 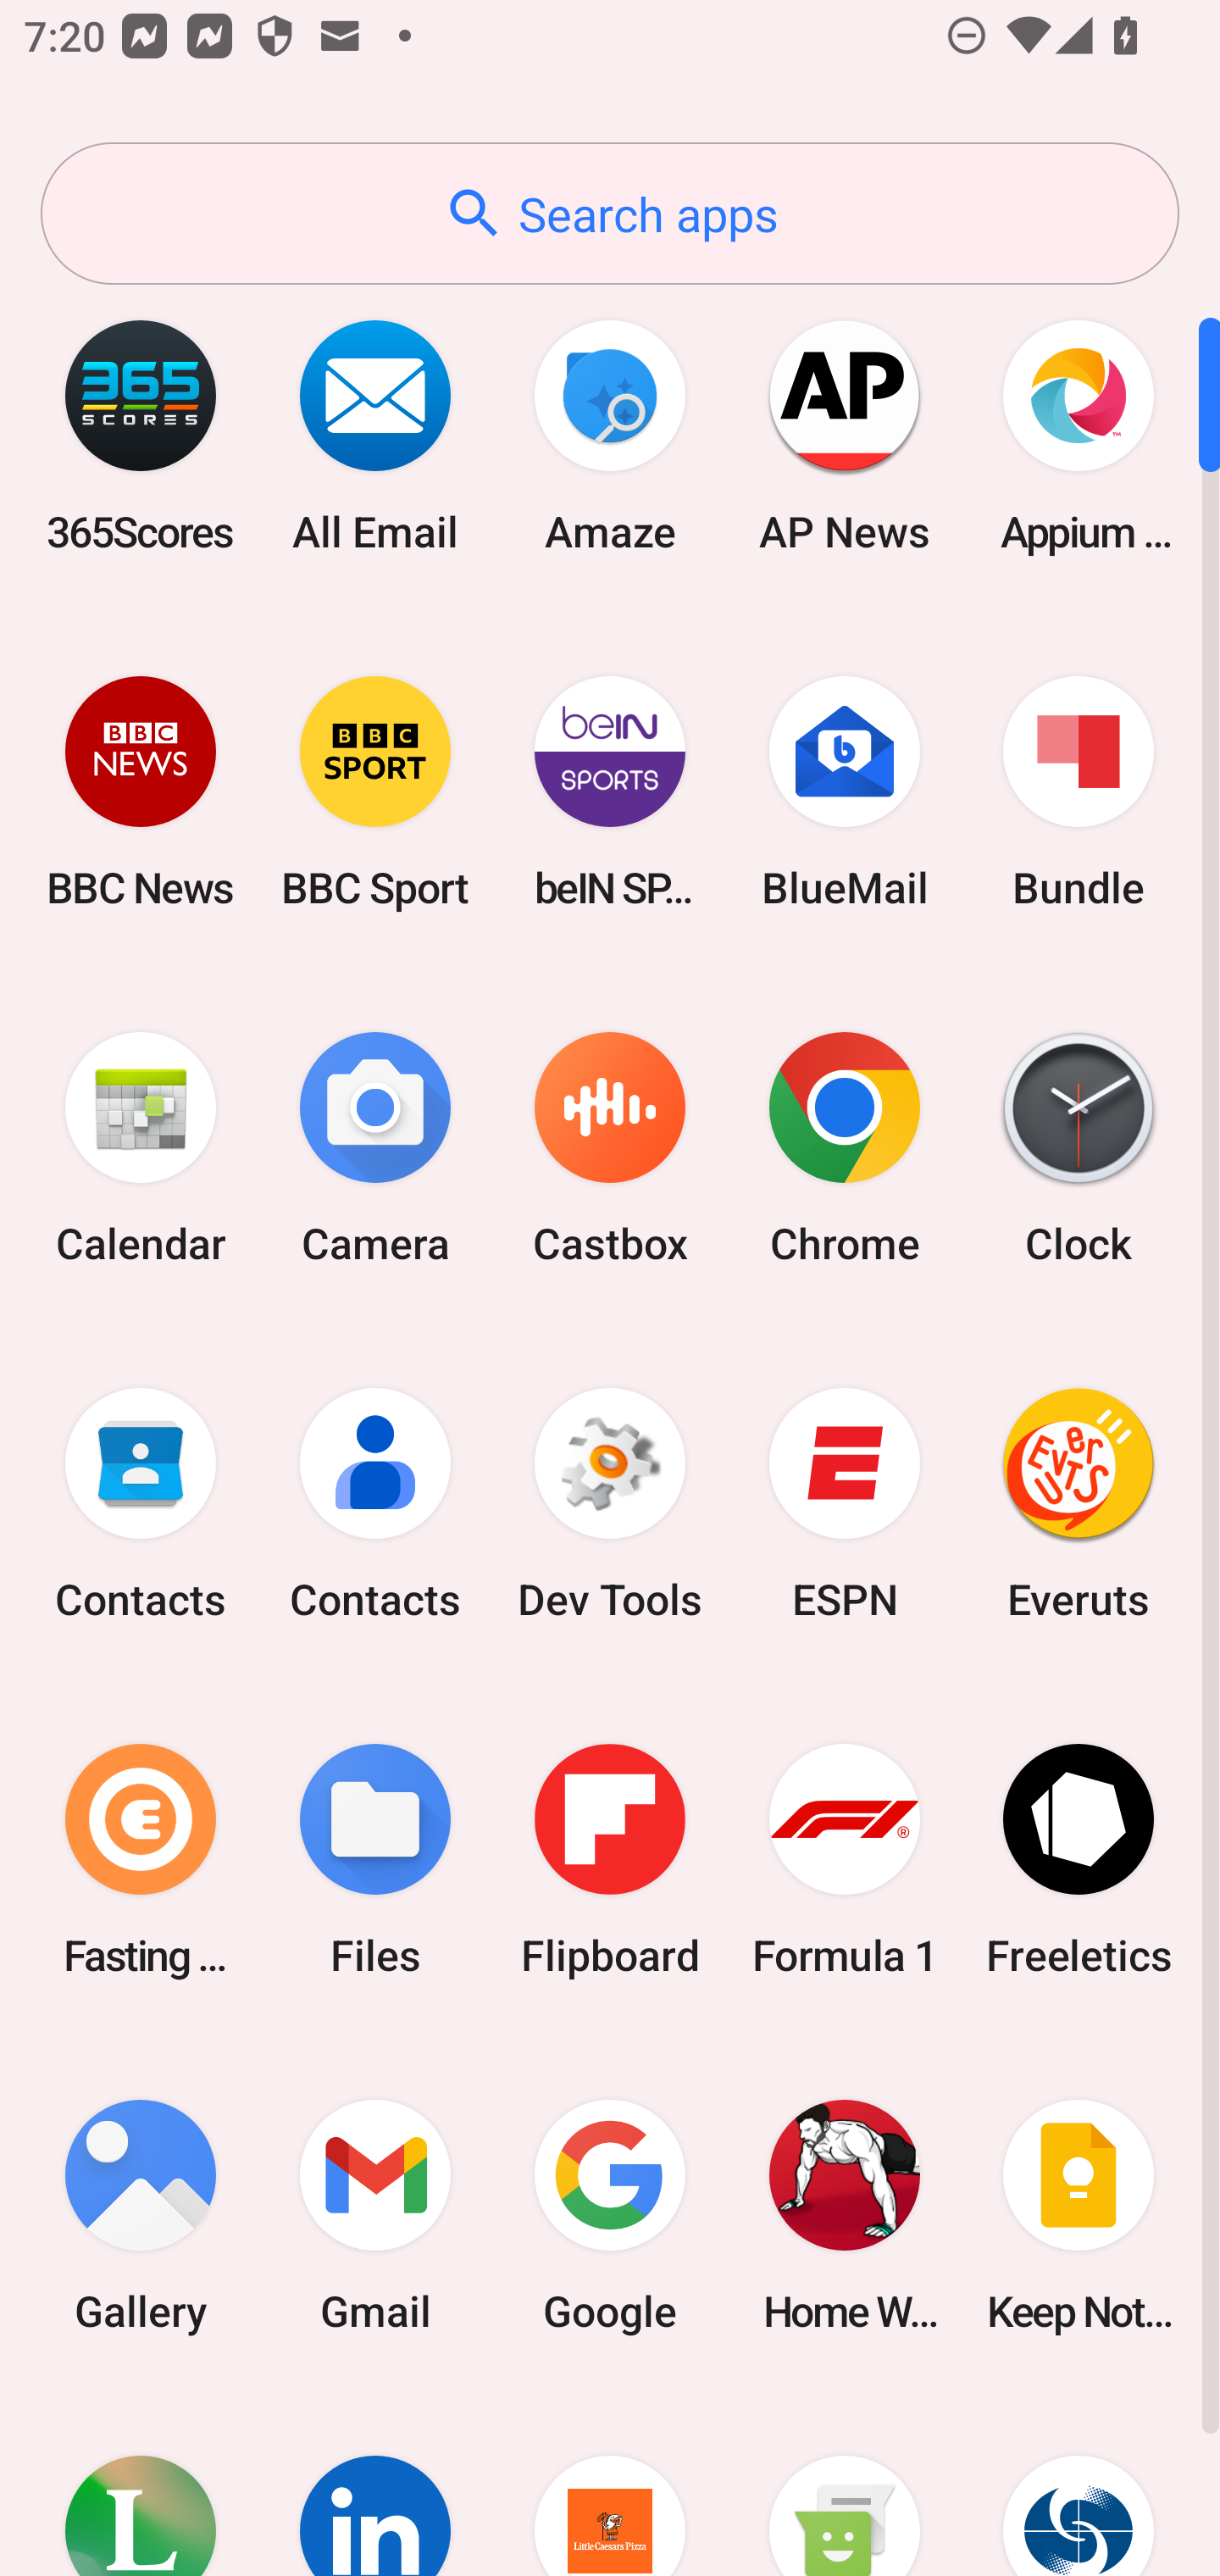 What do you see at coordinates (844, 1859) in the screenshot?
I see `Formula 1` at bounding box center [844, 1859].